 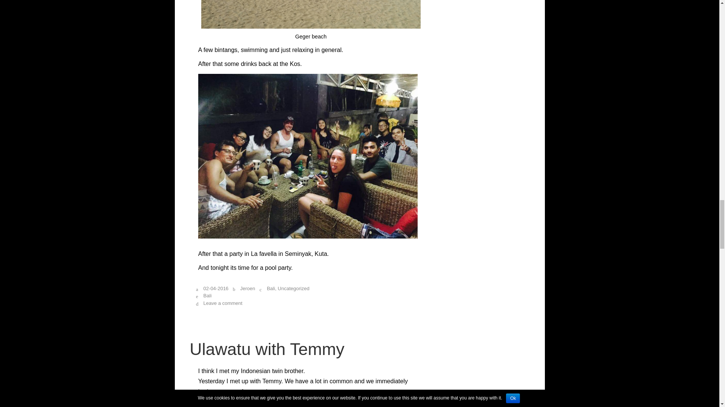 What do you see at coordinates (271, 289) in the screenshot?
I see `Bali` at bounding box center [271, 289].